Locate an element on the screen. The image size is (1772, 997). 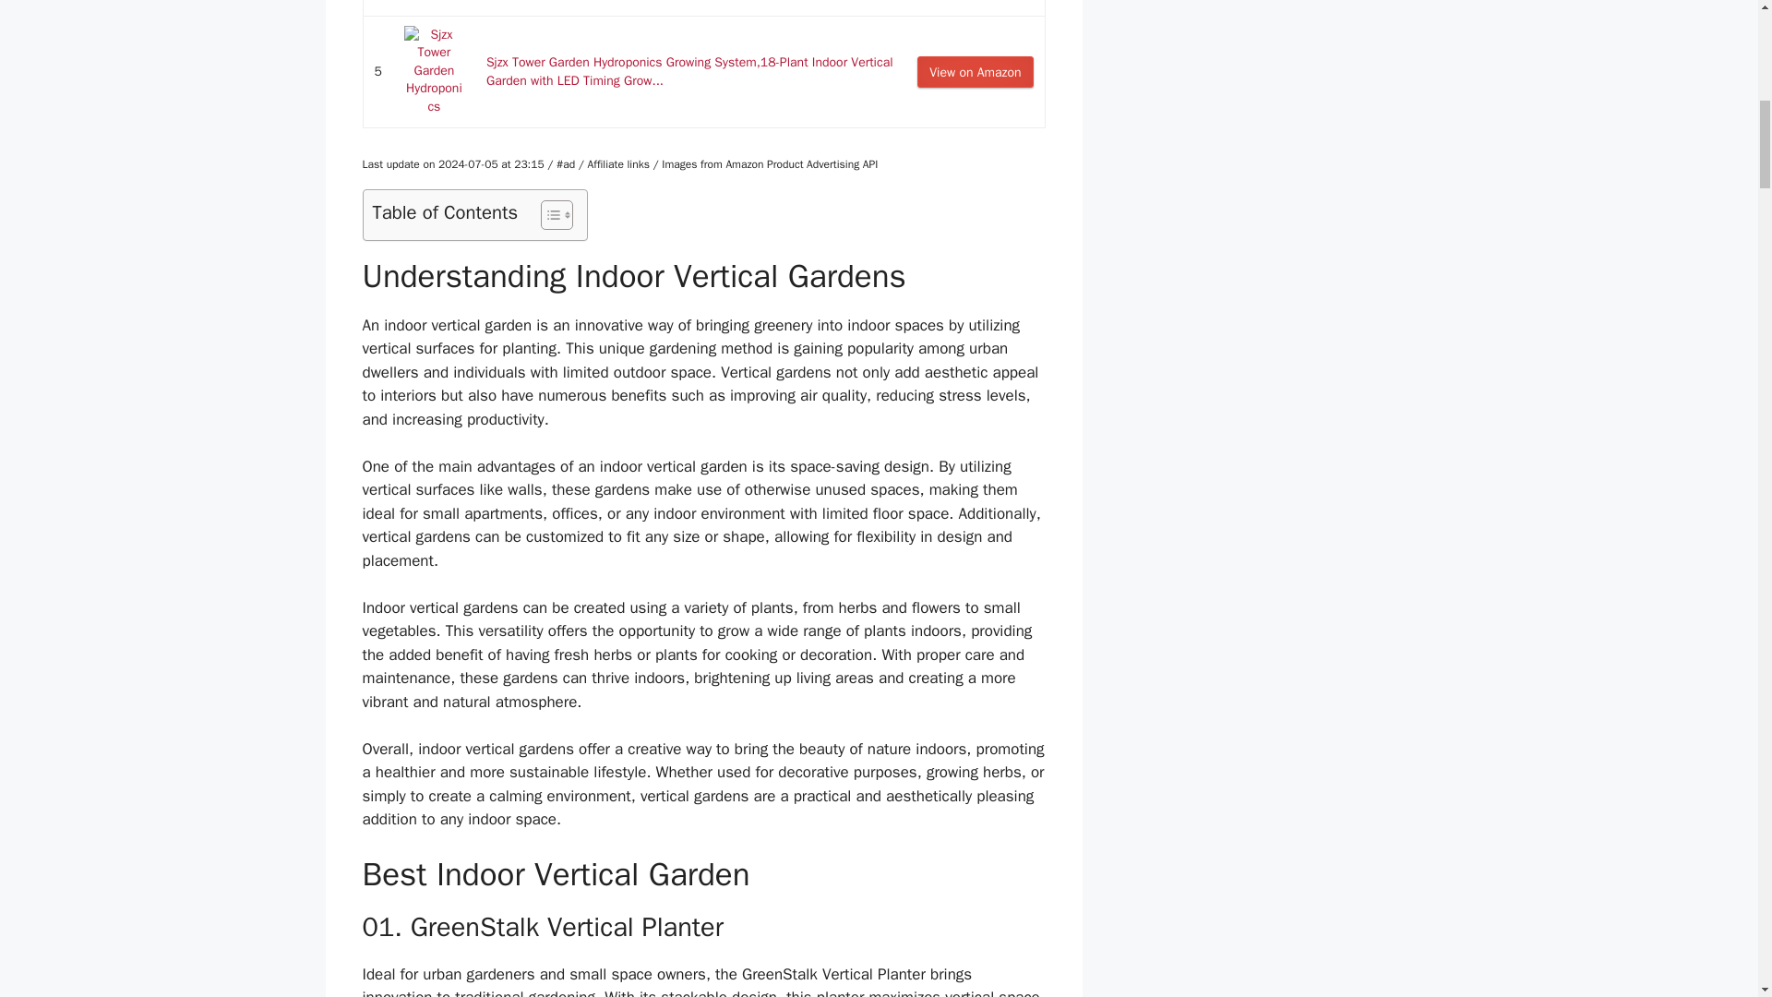
View on Amazon is located at coordinates (975, 72).